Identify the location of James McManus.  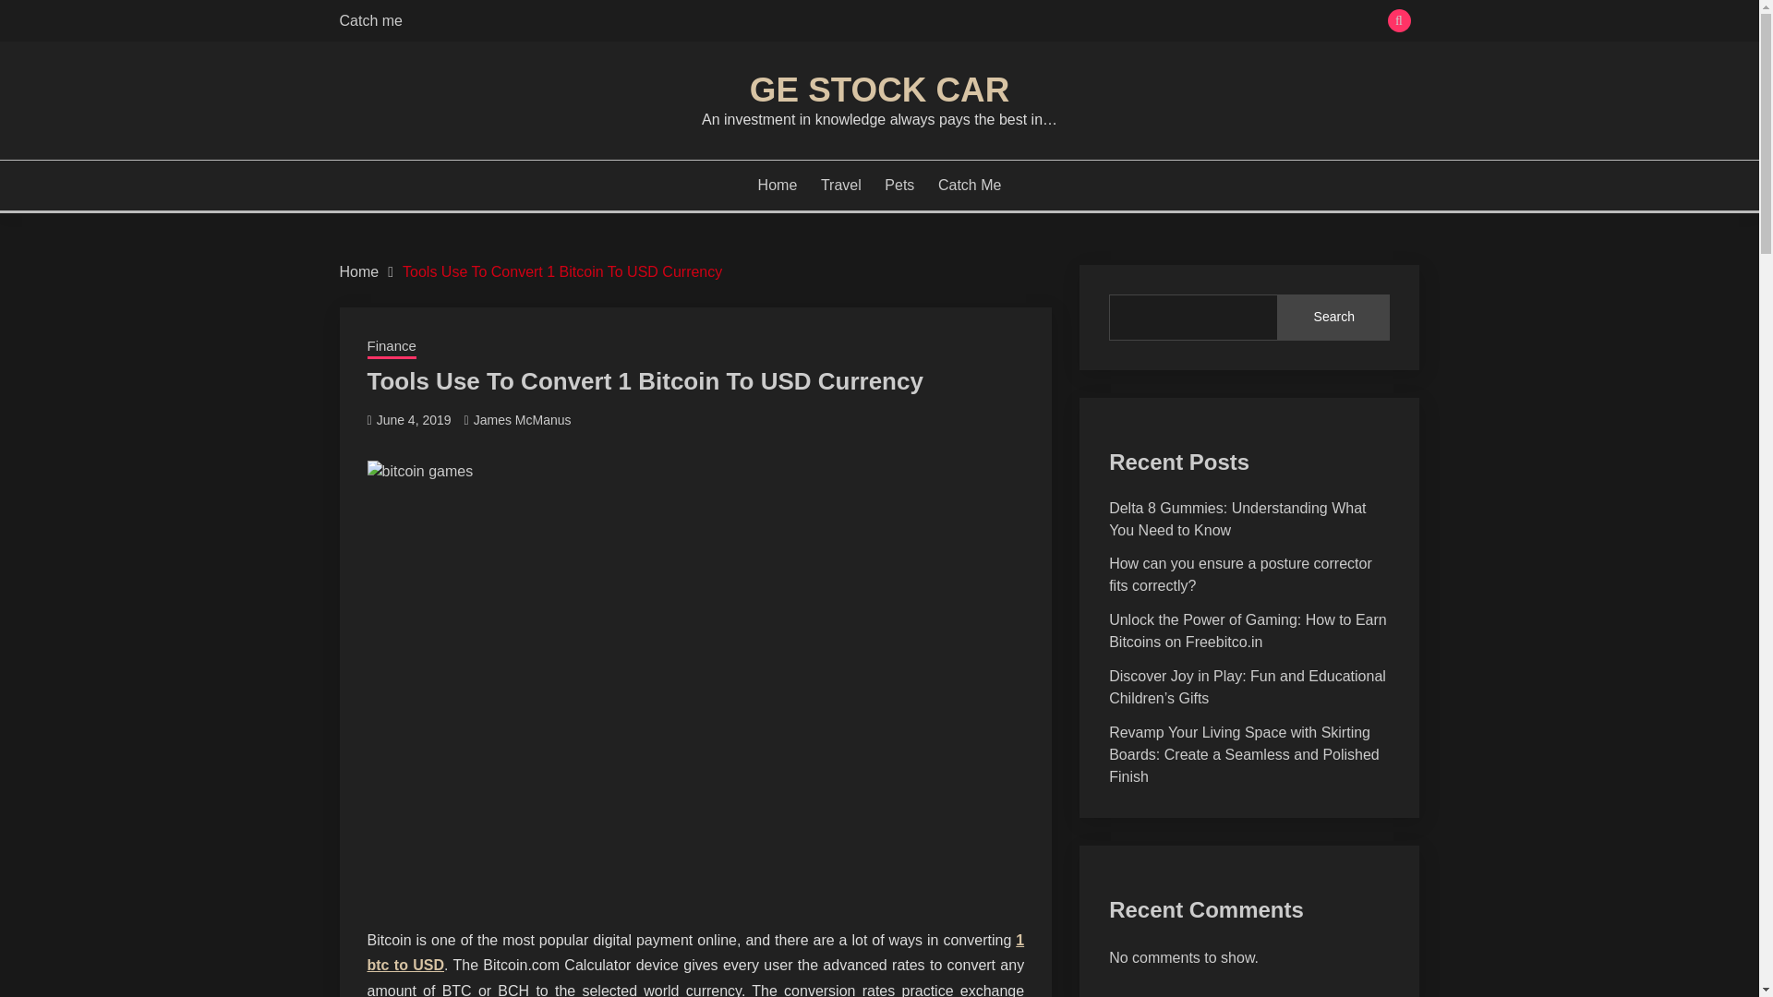
(522, 420).